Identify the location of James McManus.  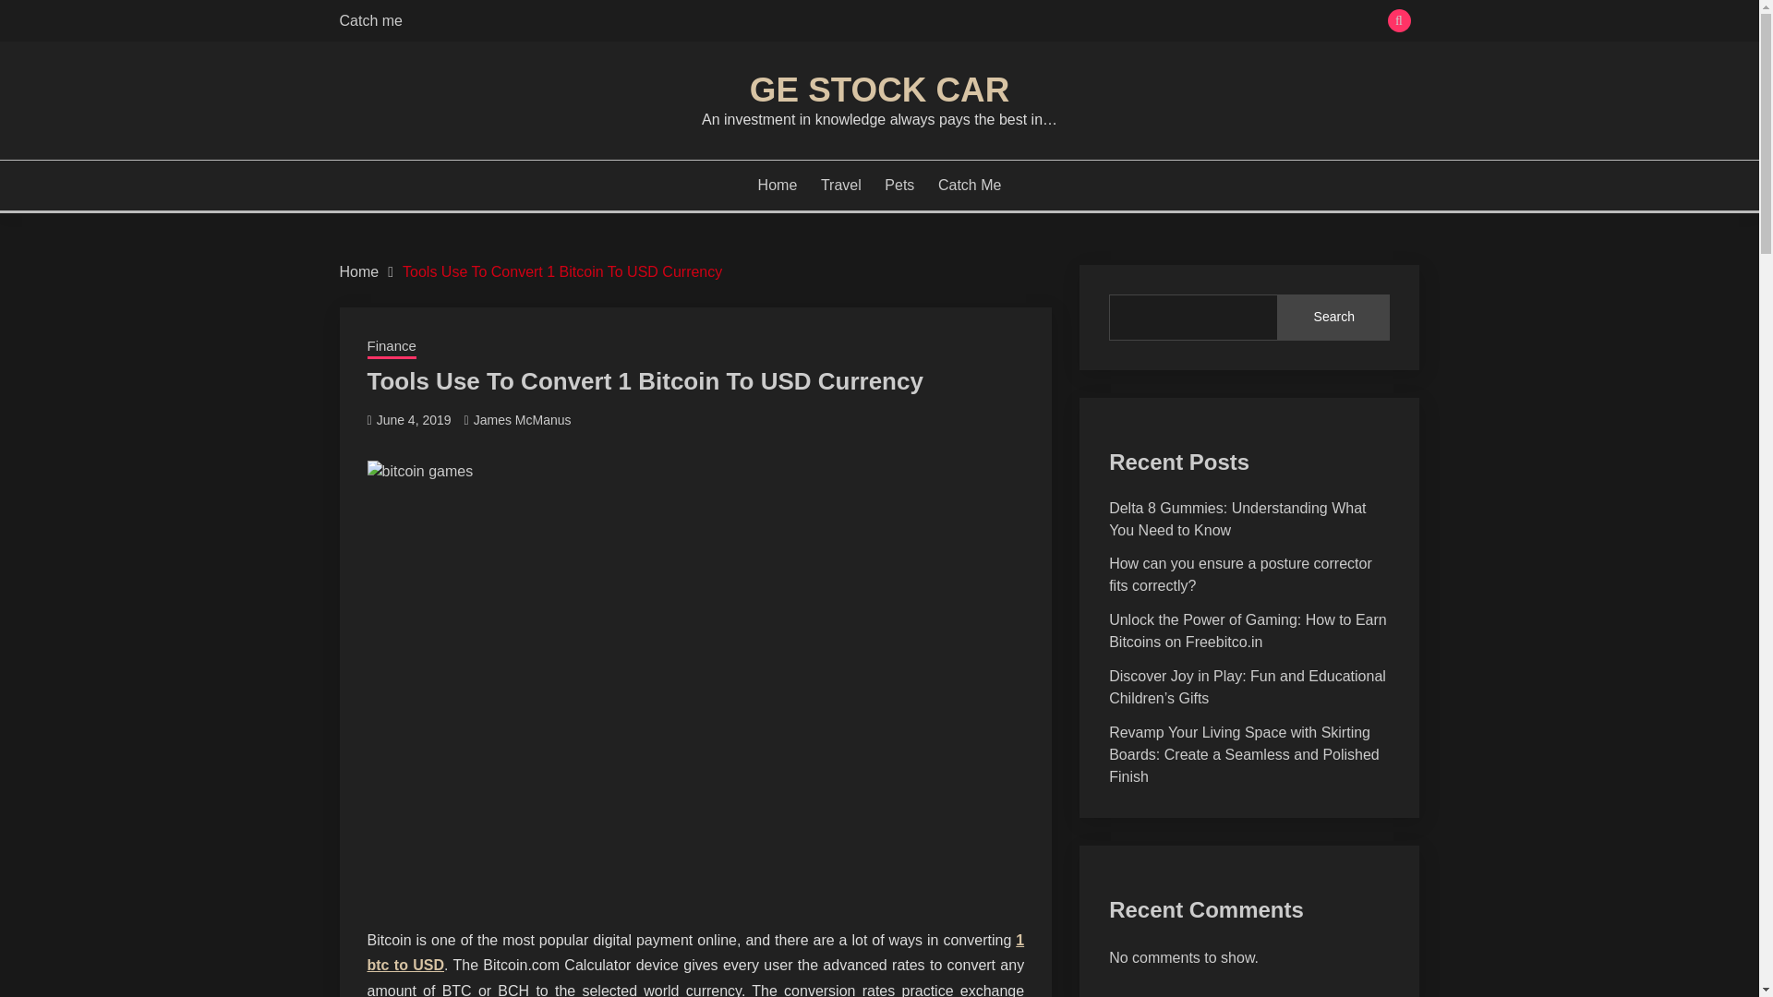
(522, 420).